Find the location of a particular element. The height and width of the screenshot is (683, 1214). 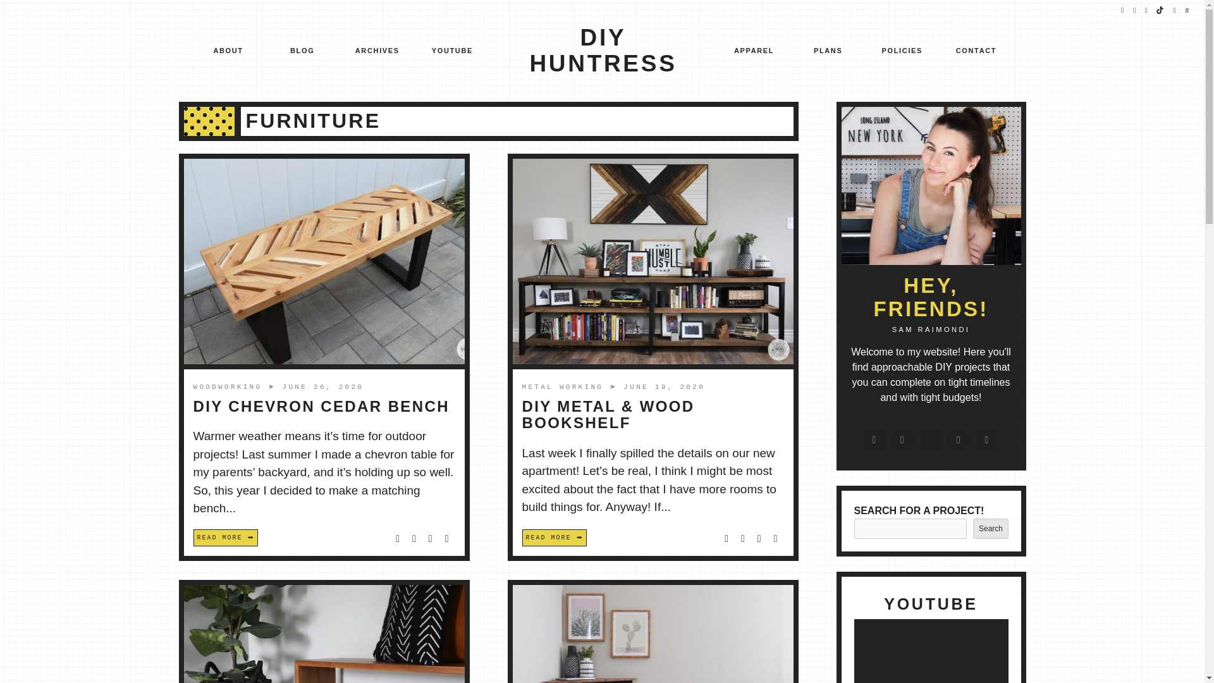

APPAREL is located at coordinates (754, 52).